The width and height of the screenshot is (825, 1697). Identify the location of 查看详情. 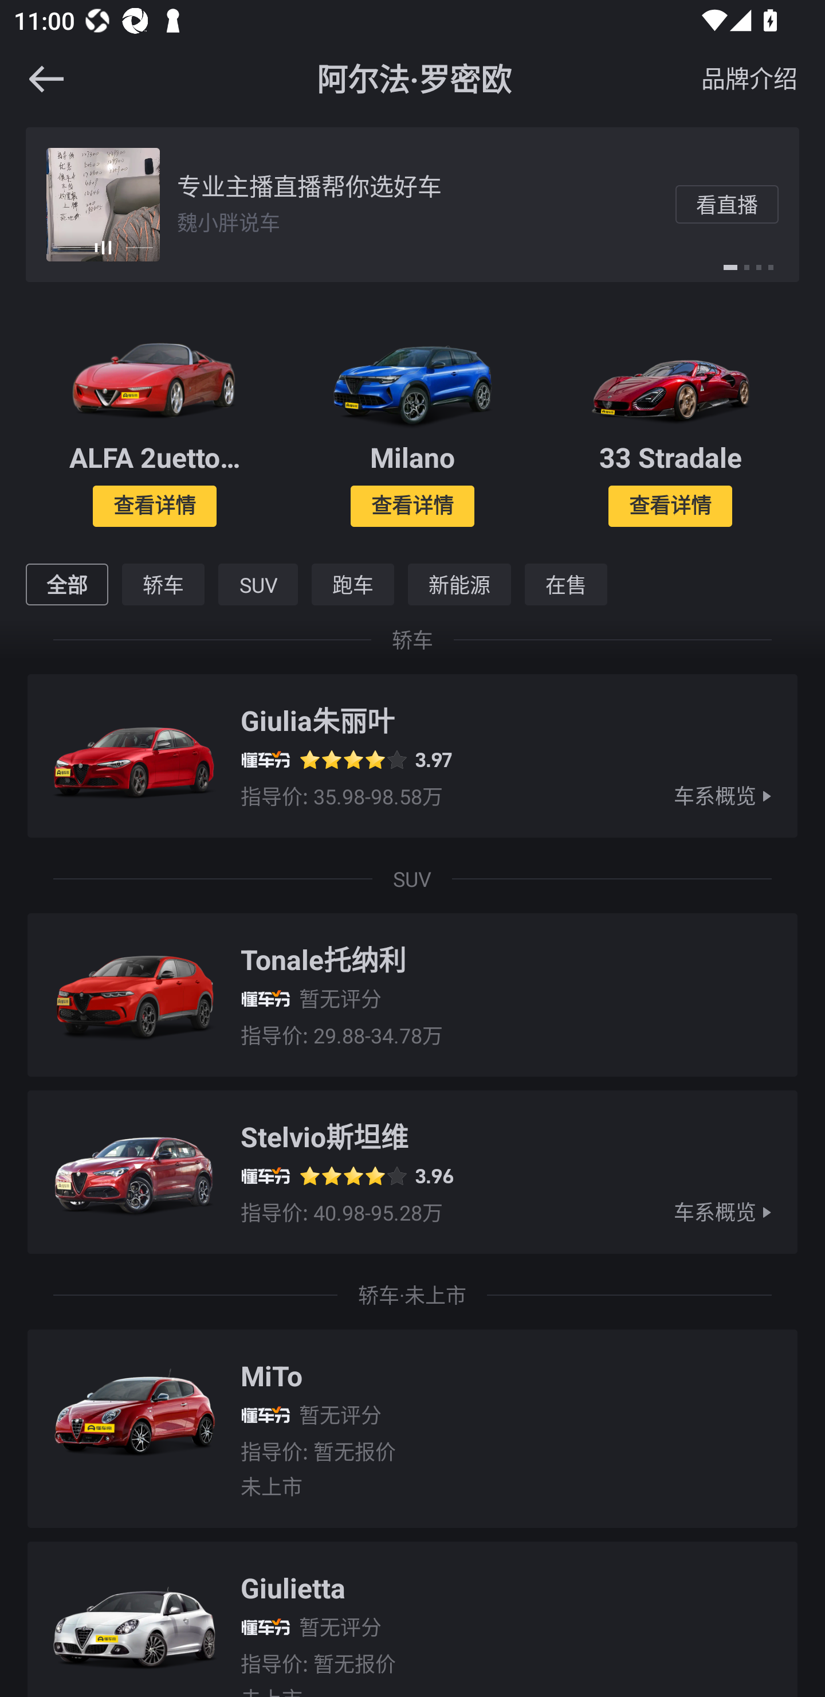
(155, 506).